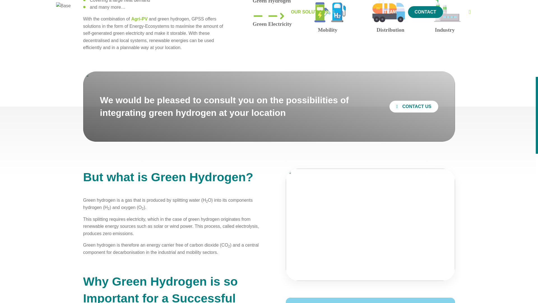  I want to click on Agri-PV, so click(139, 19).